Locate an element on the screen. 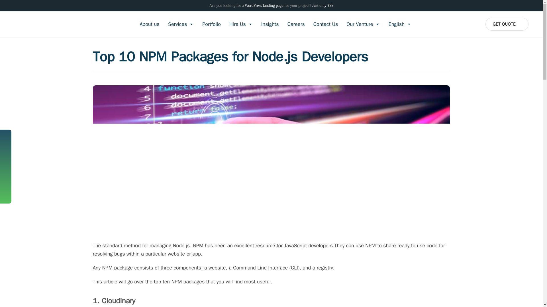  English is located at coordinates (400, 24).